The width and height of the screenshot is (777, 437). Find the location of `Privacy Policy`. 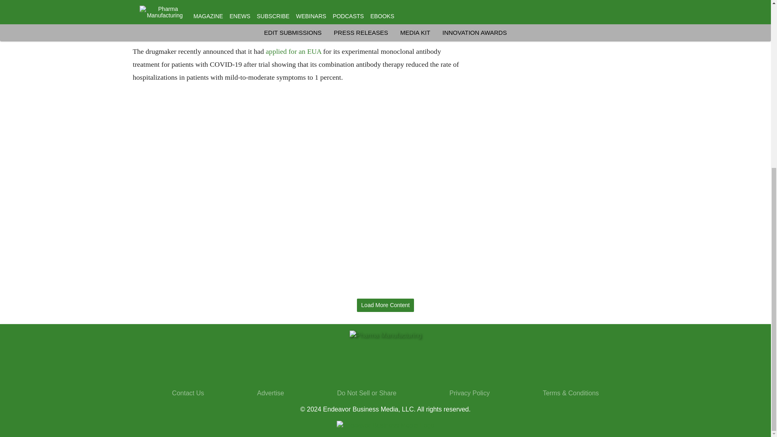

Privacy Policy is located at coordinates (470, 393).